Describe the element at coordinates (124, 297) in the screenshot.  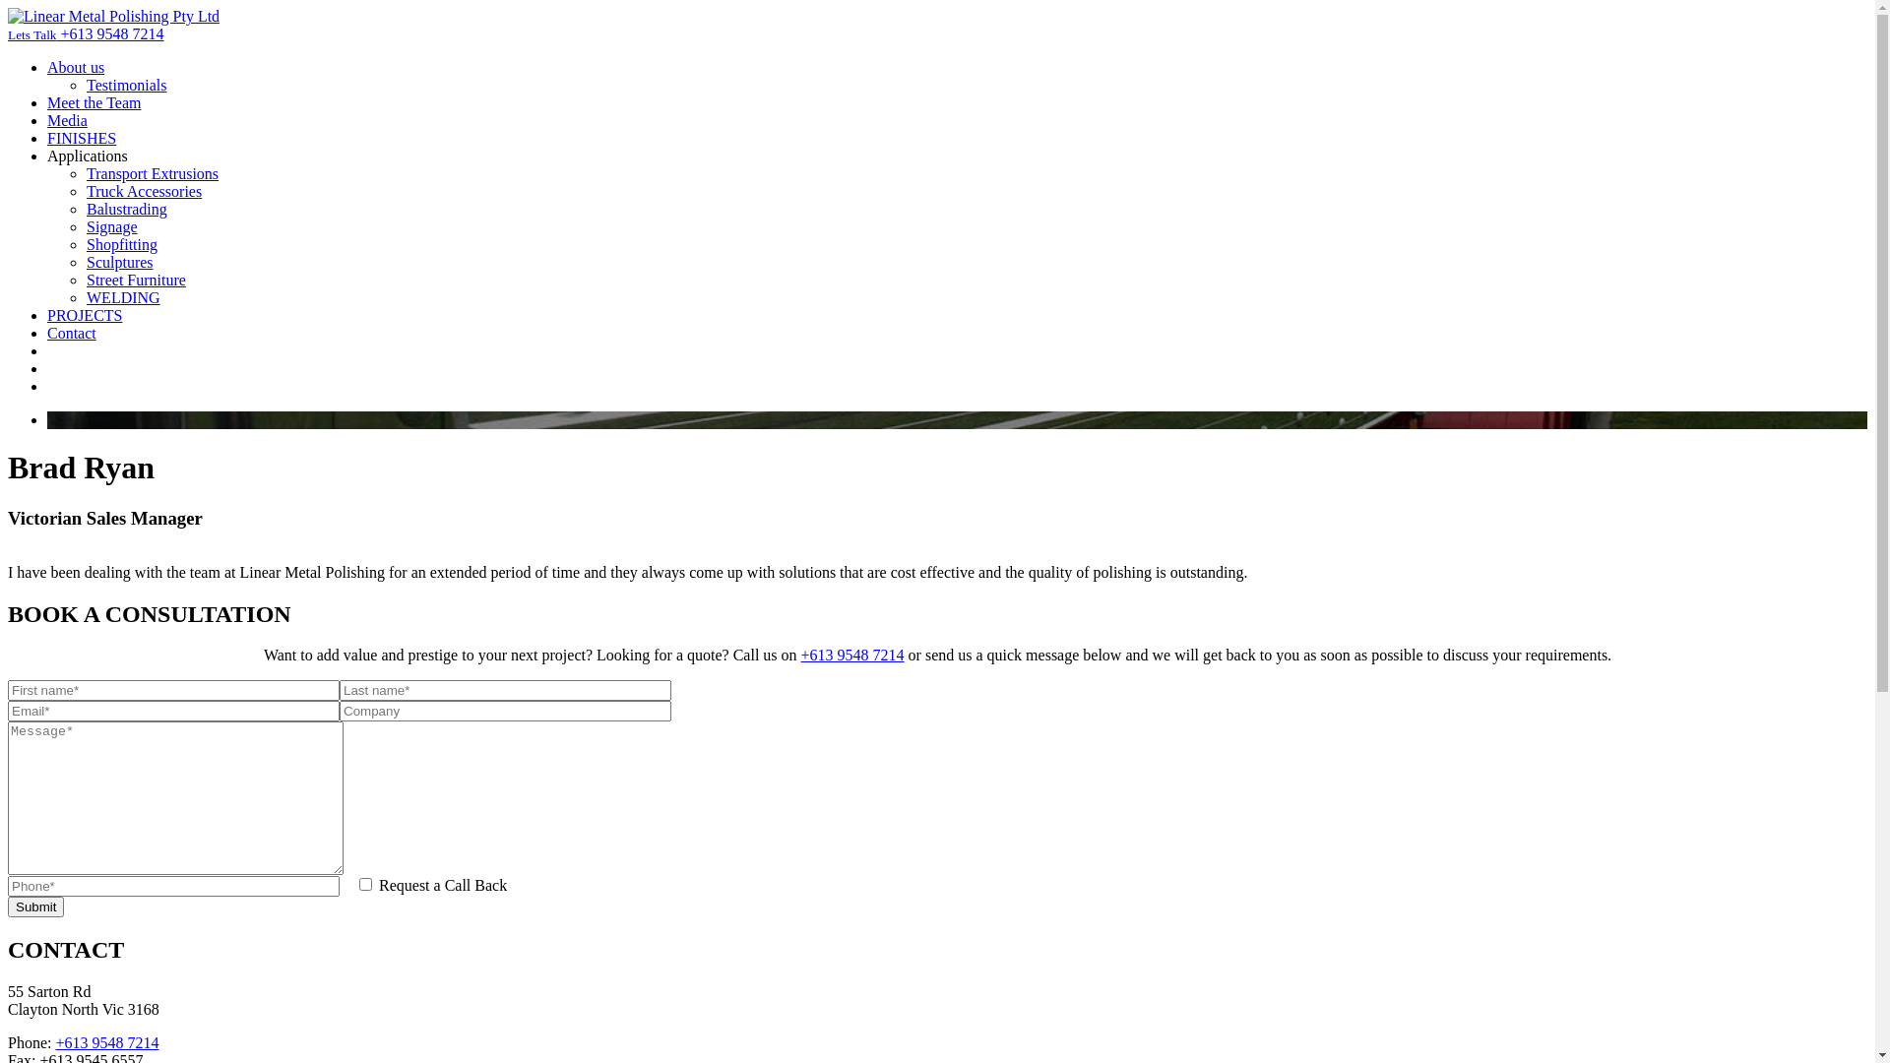
I see `WELDING` at that location.